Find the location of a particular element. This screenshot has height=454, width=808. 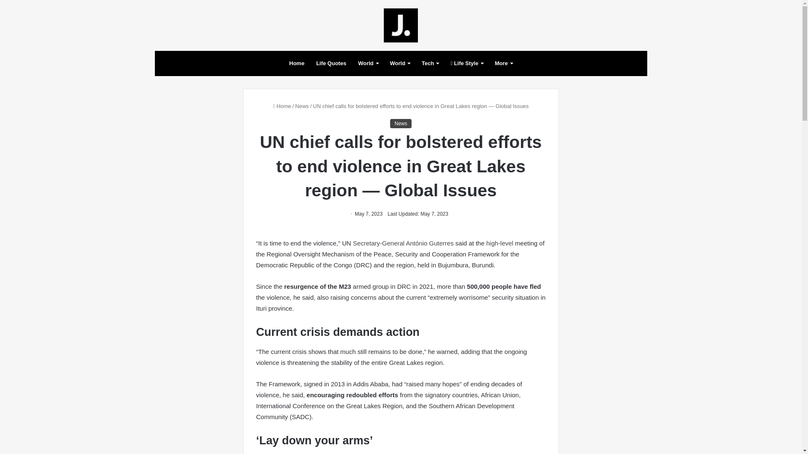

More is located at coordinates (503, 63).